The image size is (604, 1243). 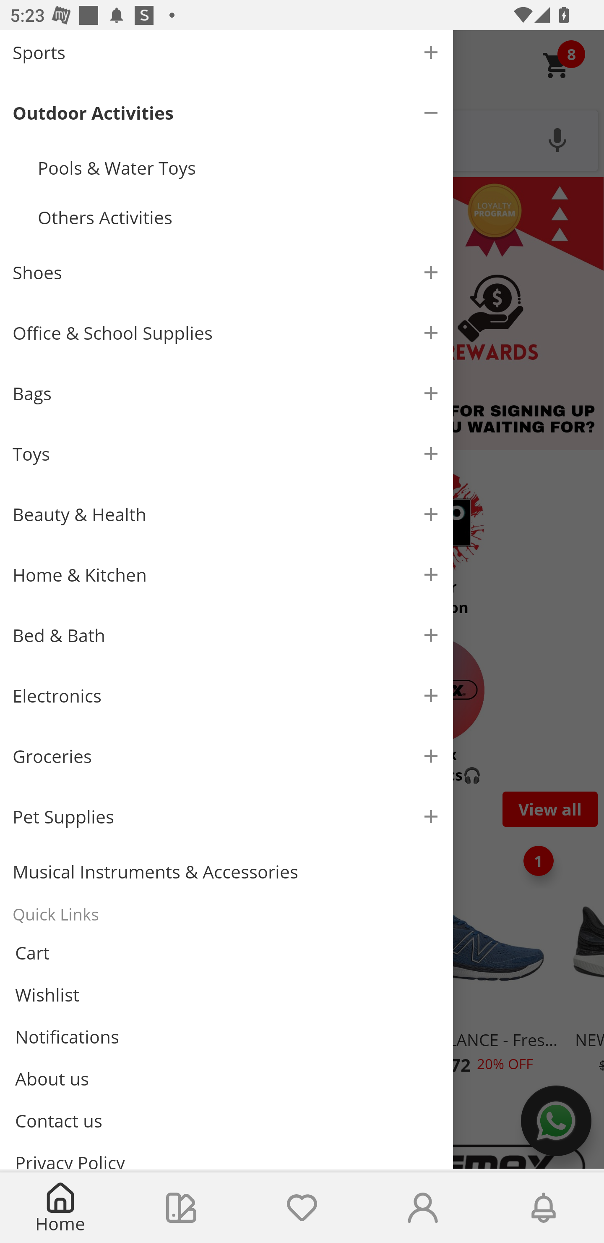 I want to click on Wishlist, so click(x=226, y=994).